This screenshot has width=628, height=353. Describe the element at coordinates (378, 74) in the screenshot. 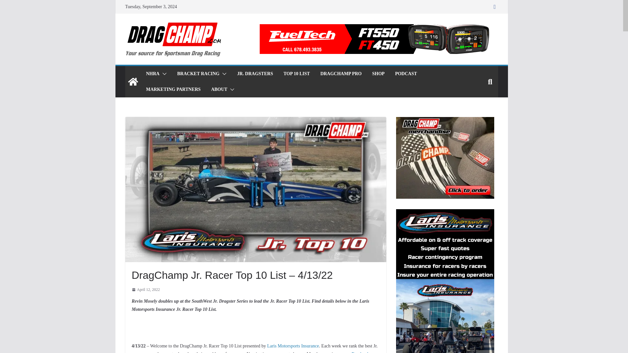

I see `SHOP` at that location.